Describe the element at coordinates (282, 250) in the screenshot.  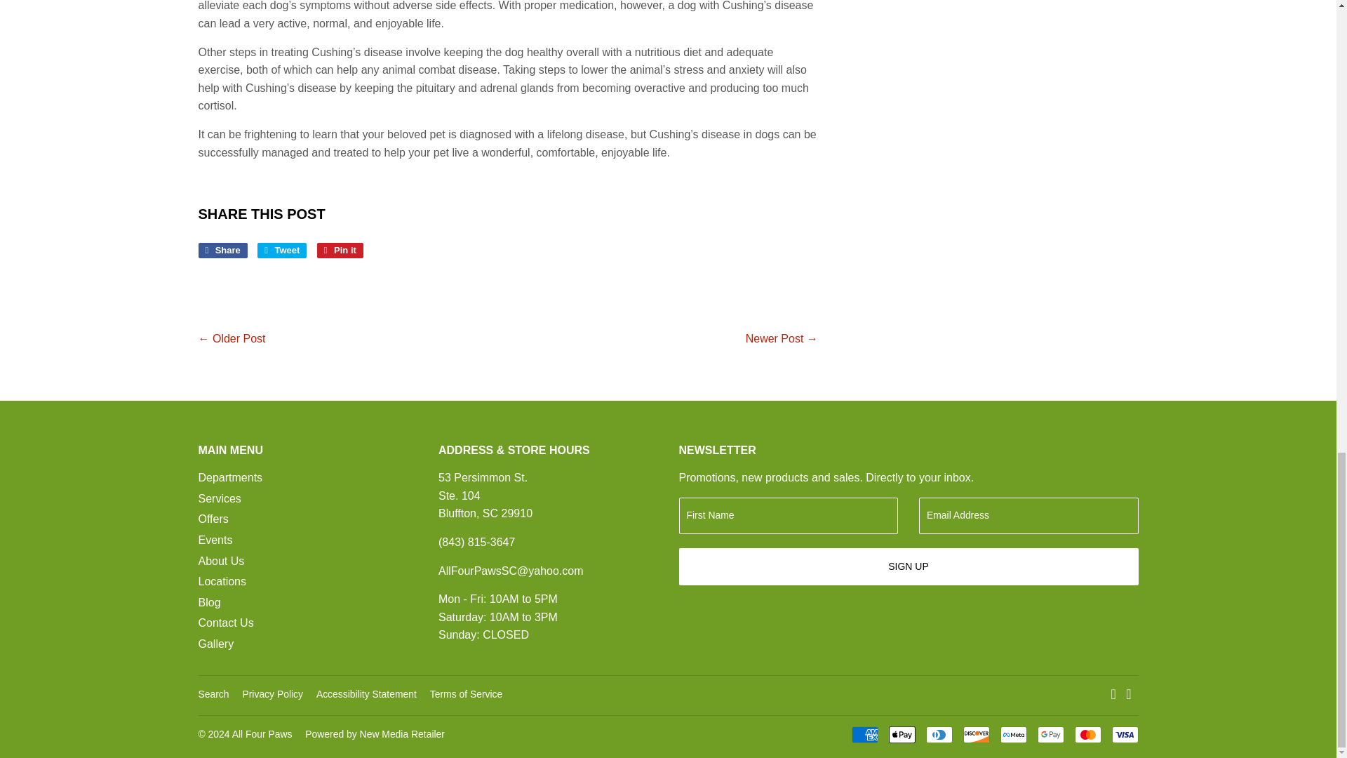
I see `Share on Facebook` at that location.